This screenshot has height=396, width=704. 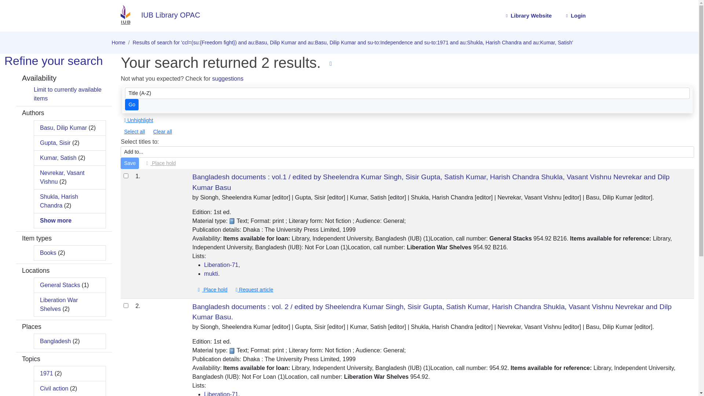 What do you see at coordinates (56, 341) in the screenshot?
I see `Bangladesh` at bounding box center [56, 341].